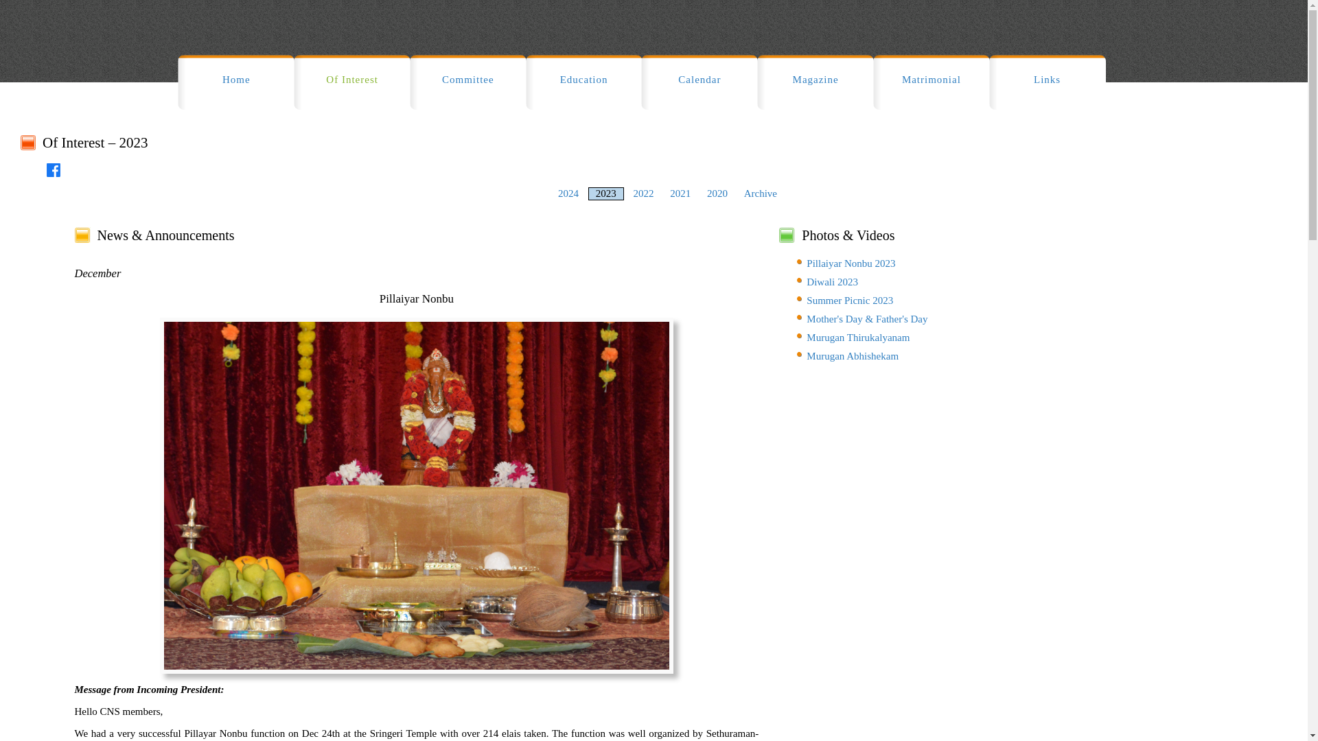 This screenshot has width=1318, height=741. I want to click on Magazine, so click(815, 82).